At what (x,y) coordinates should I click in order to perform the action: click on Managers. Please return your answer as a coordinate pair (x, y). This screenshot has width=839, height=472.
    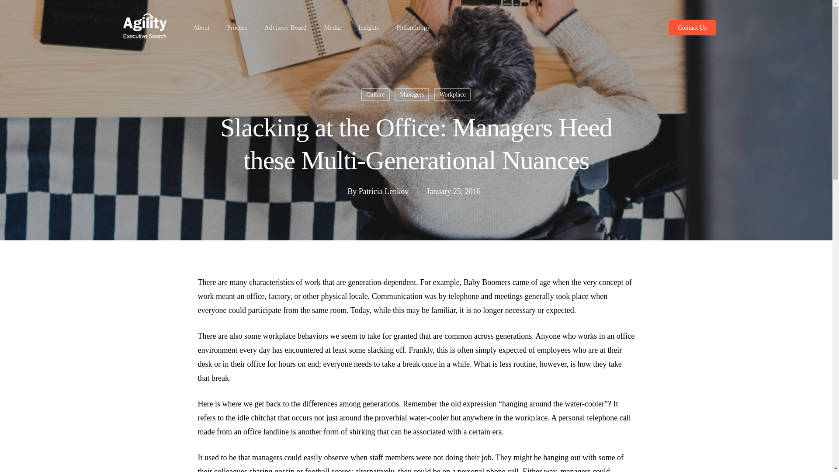
    Looking at the image, I should click on (412, 94).